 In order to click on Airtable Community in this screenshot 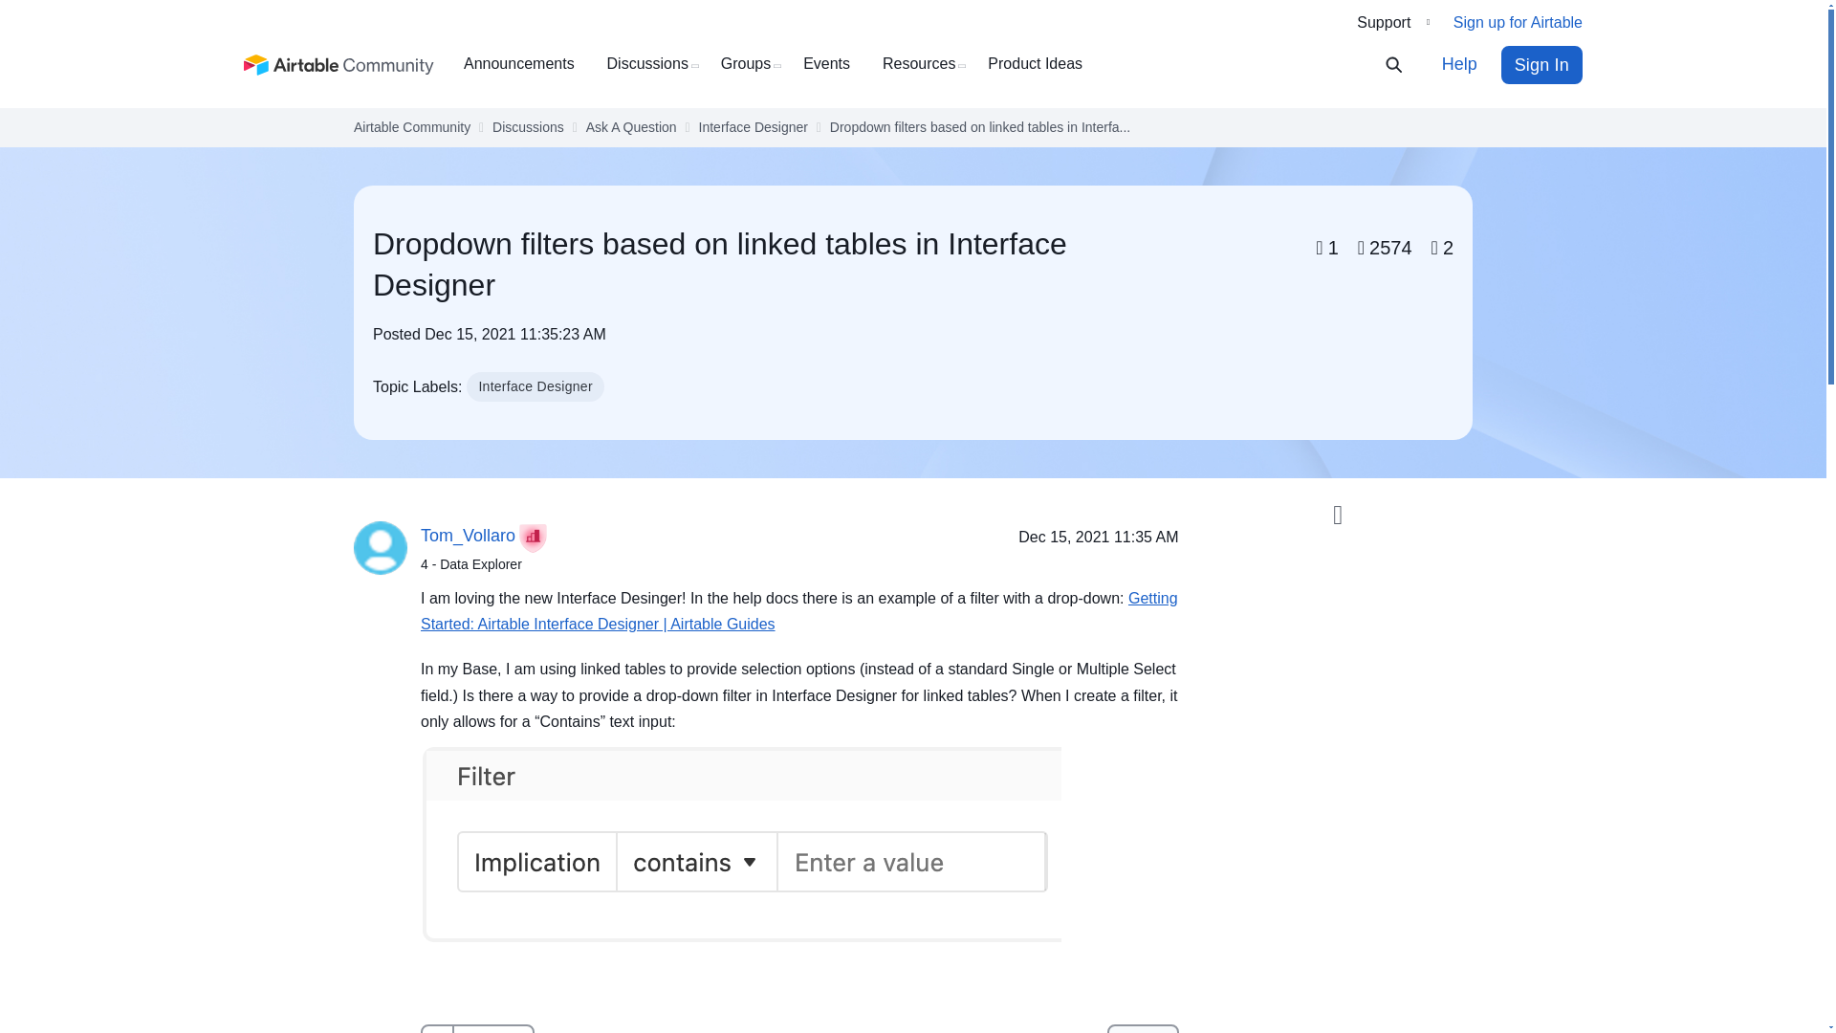, I will do `click(339, 65)`.